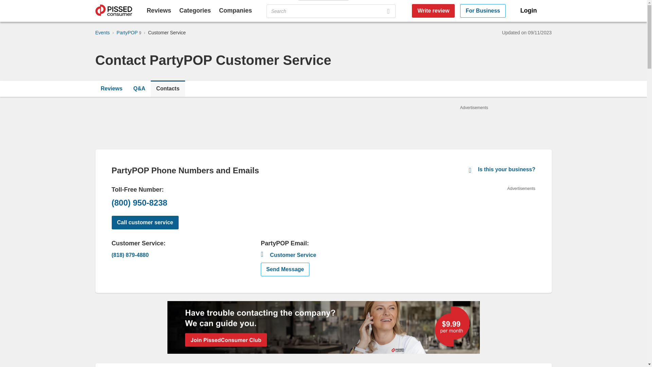 The image size is (652, 367). What do you see at coordinates (111, 88) in the screenshot?
I see `PartyPOP reviews` at bounding box center [111, 88].